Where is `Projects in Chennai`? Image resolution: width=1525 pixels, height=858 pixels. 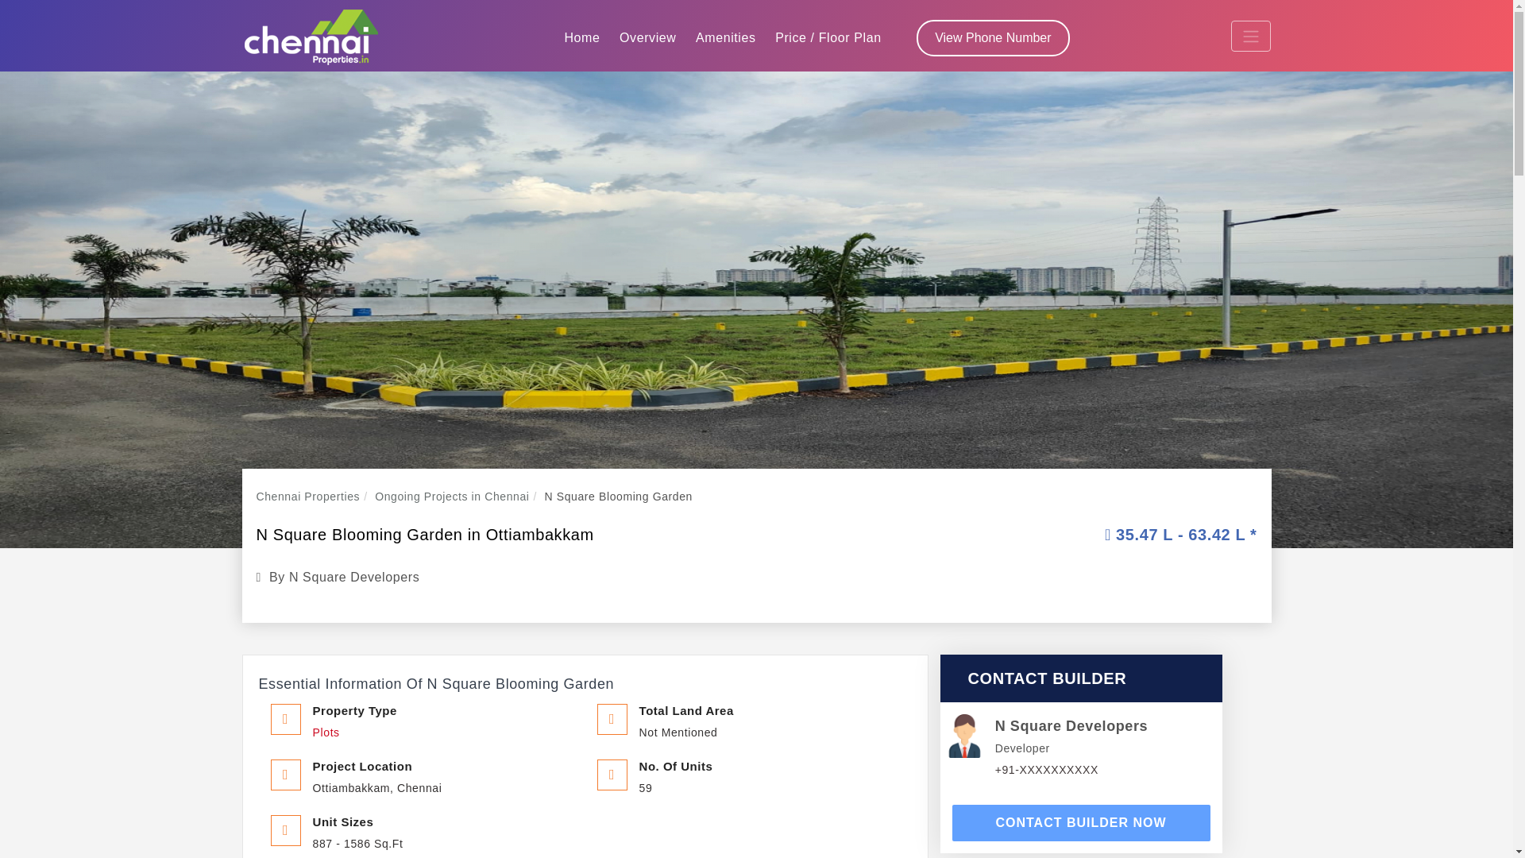
Projects in Chennai is located at coordinates (452, 496).